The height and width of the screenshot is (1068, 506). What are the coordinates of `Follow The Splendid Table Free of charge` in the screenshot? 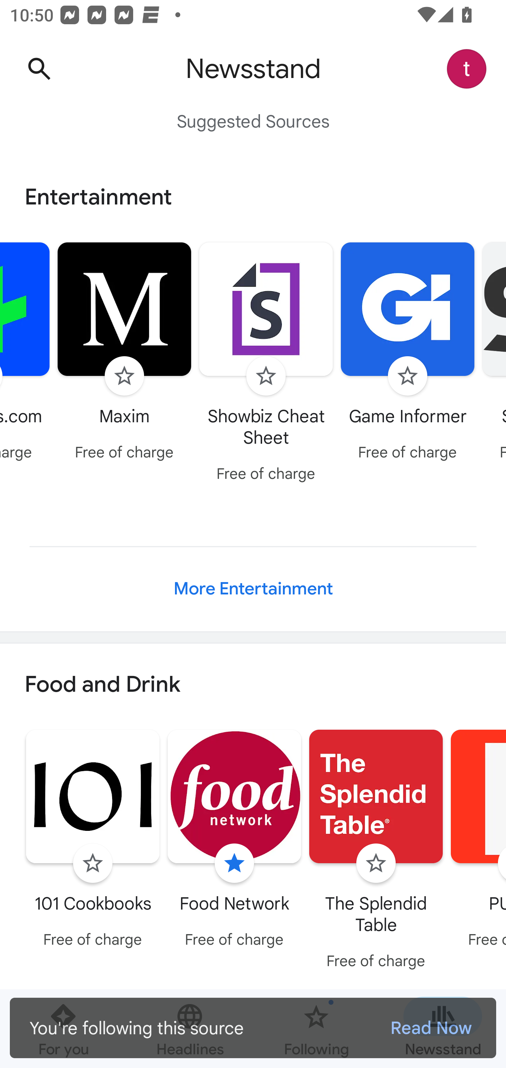 It's located at (376, 852).